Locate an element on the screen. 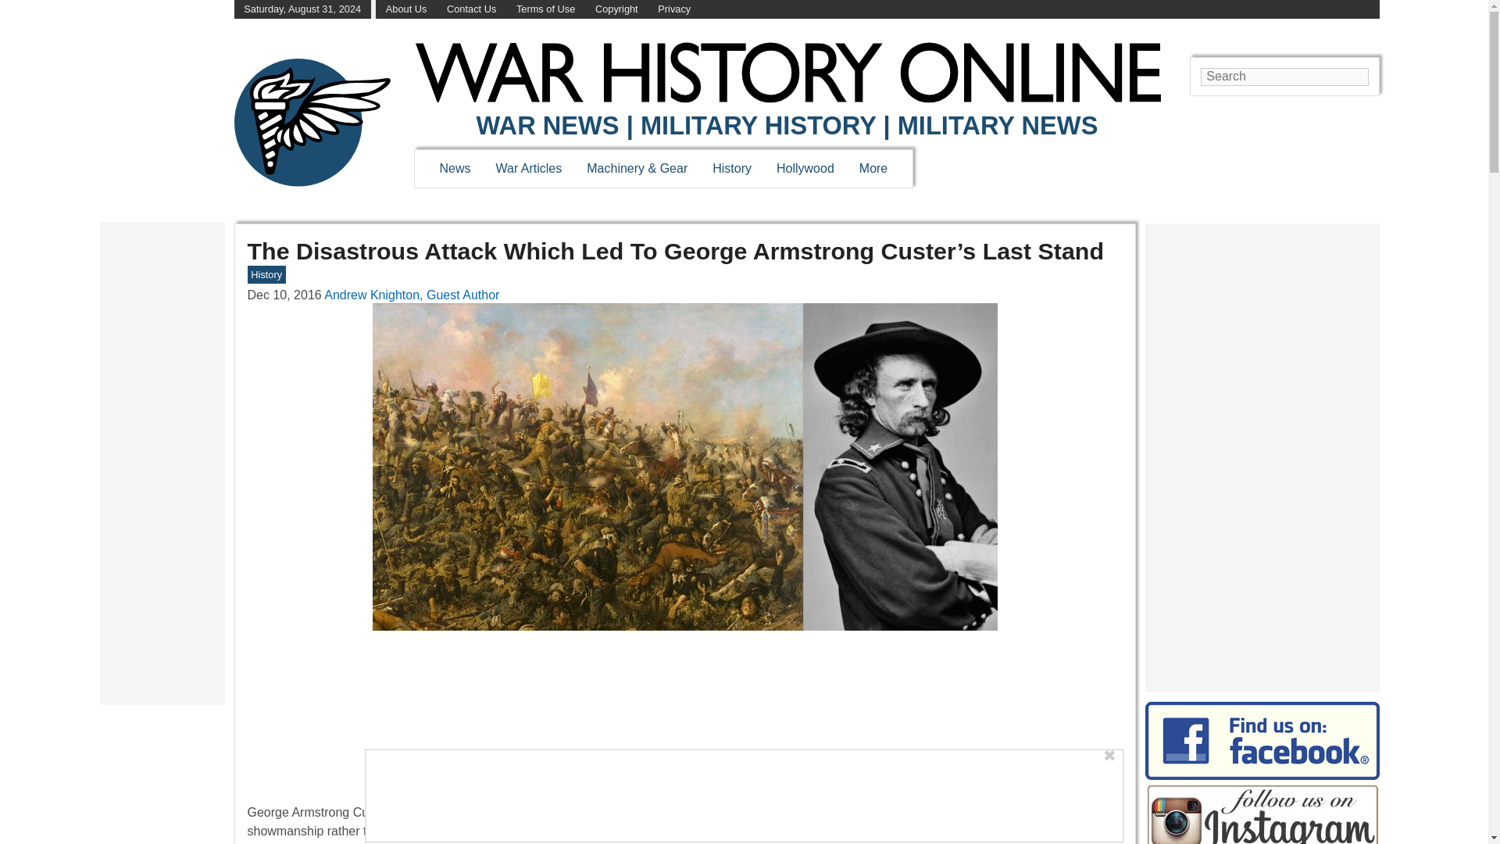 Image resolution: width=1500 pixels, height=844 pixels. News is located at coordinates (455, 168).